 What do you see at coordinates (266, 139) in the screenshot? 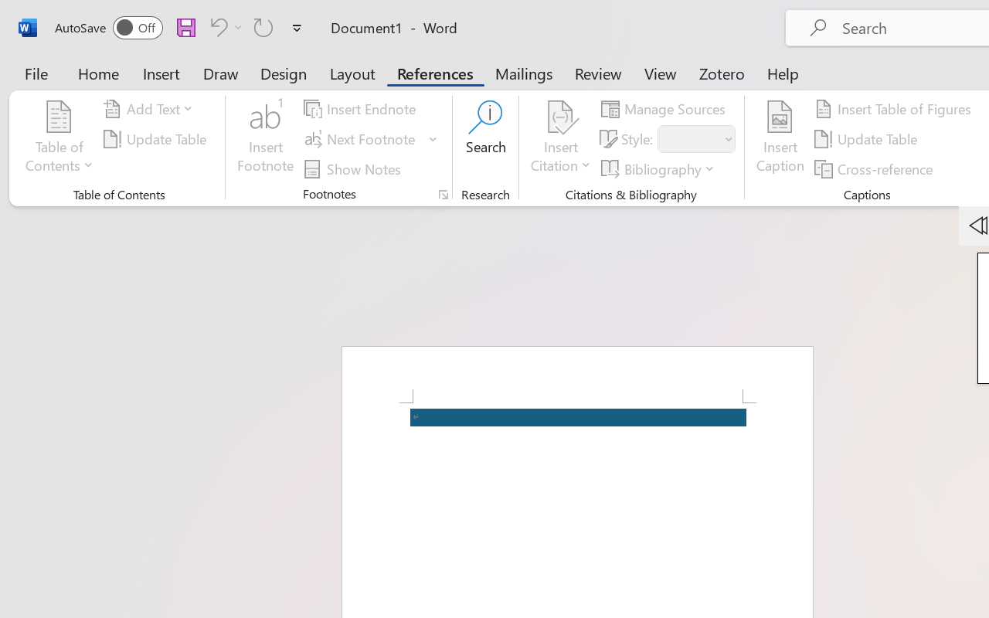
I see `Insert Footnote` at bounding box center [266, 139].